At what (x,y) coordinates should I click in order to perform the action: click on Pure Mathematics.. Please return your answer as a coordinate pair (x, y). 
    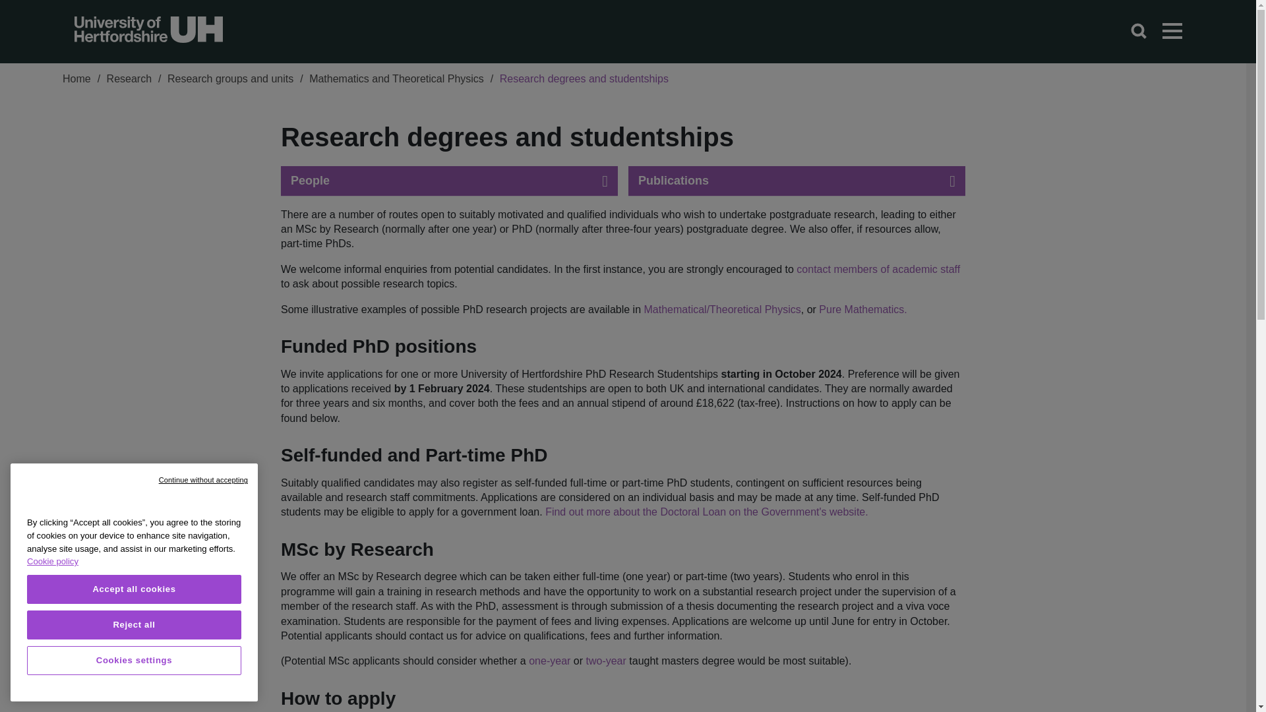
    Looking at the image, I should click on (862, 310).